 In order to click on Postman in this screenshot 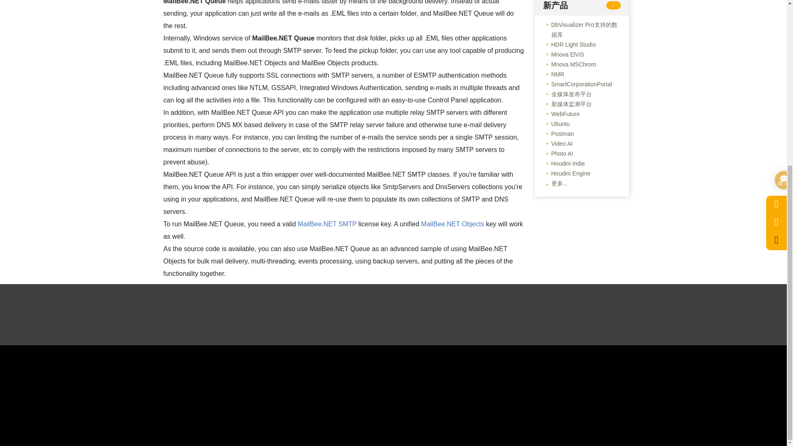, I will do `click(558, 134)`.